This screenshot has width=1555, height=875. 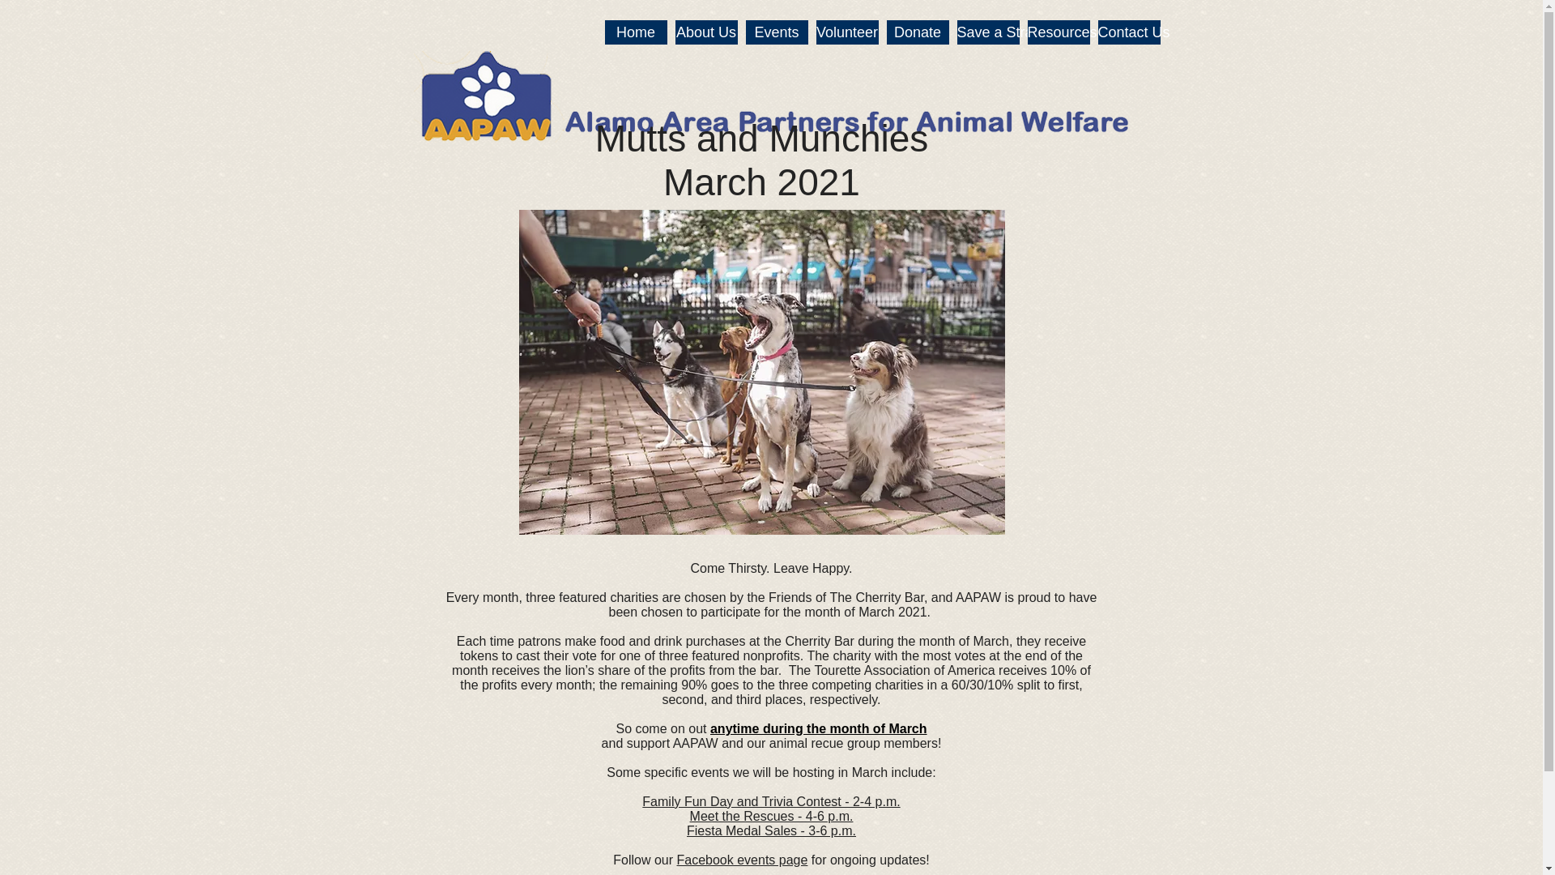 What do you see at coordinates (776, 32) in the screenshot?
I see `Events` at bounding box center [776, 32].